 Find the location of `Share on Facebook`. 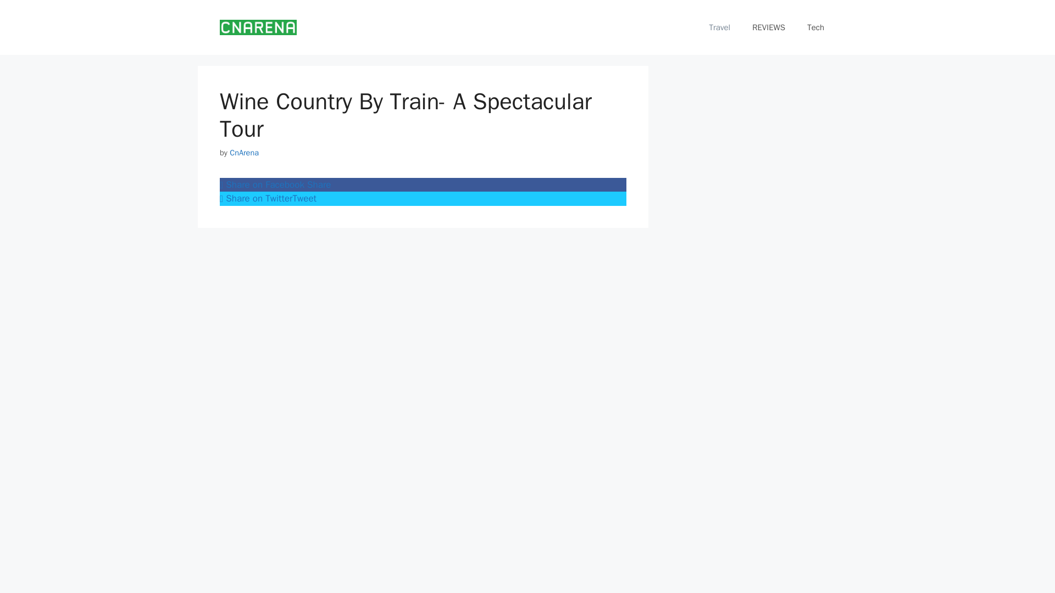

Share on Facebook is located at coordinates (423, 184).